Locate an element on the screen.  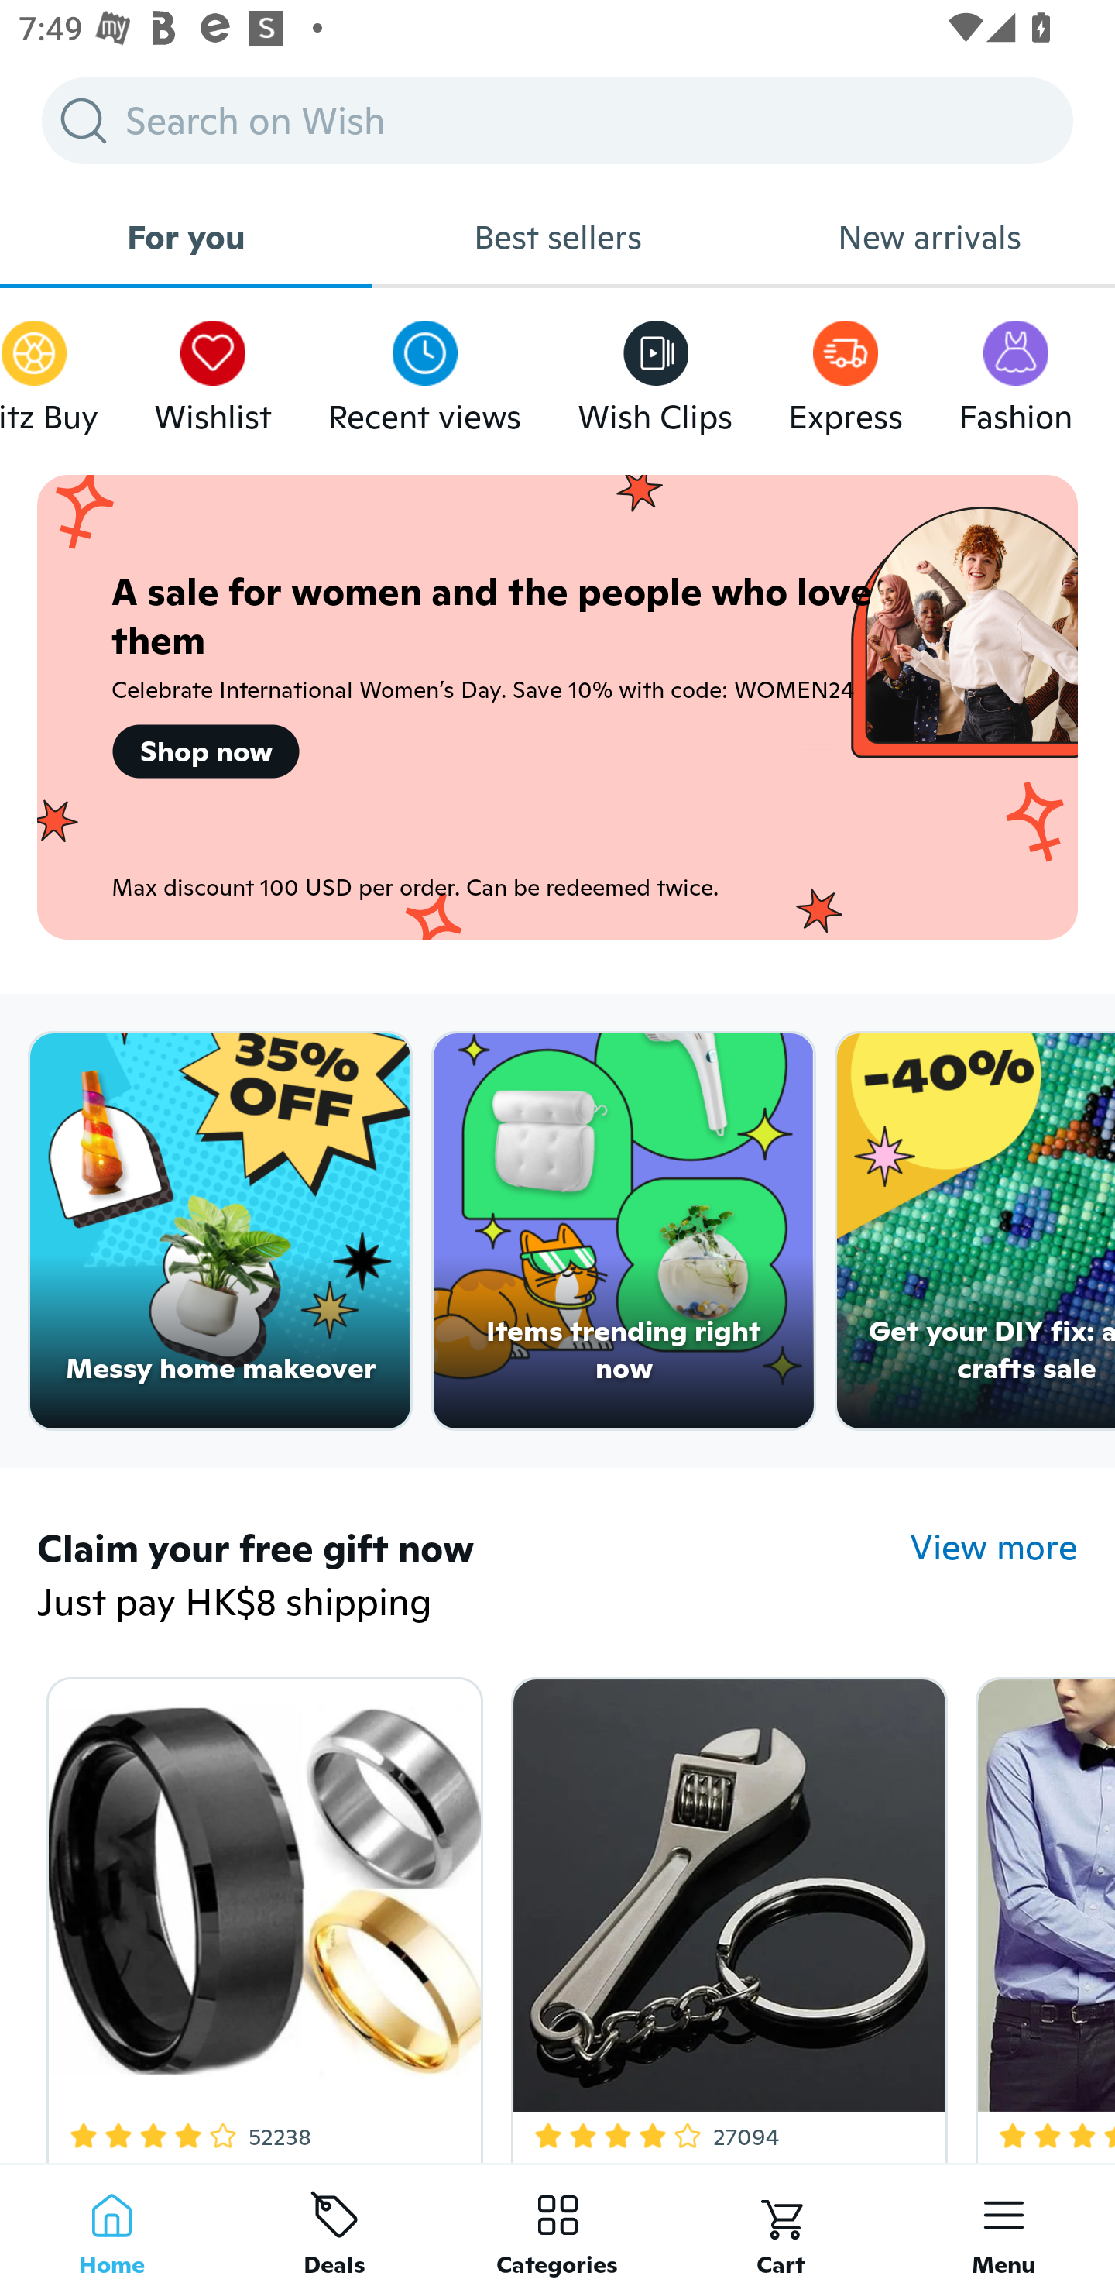
Fashion is located at coordinates (1016, 370).